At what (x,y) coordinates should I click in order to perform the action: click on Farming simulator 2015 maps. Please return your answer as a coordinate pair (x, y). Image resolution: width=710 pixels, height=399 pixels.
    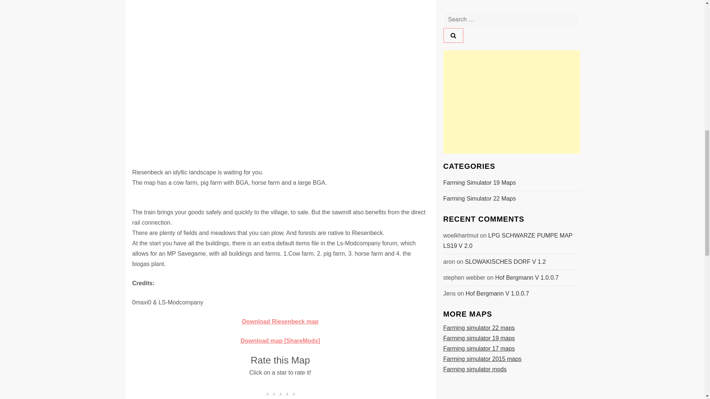
    Looking at the image, I should click on (482, 37).